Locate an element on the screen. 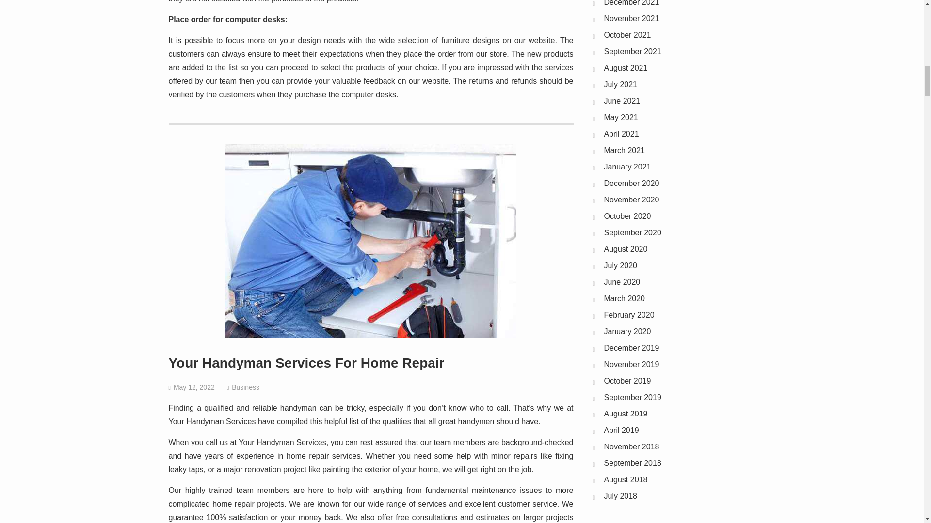  Business is located at coordinates (245, 387).